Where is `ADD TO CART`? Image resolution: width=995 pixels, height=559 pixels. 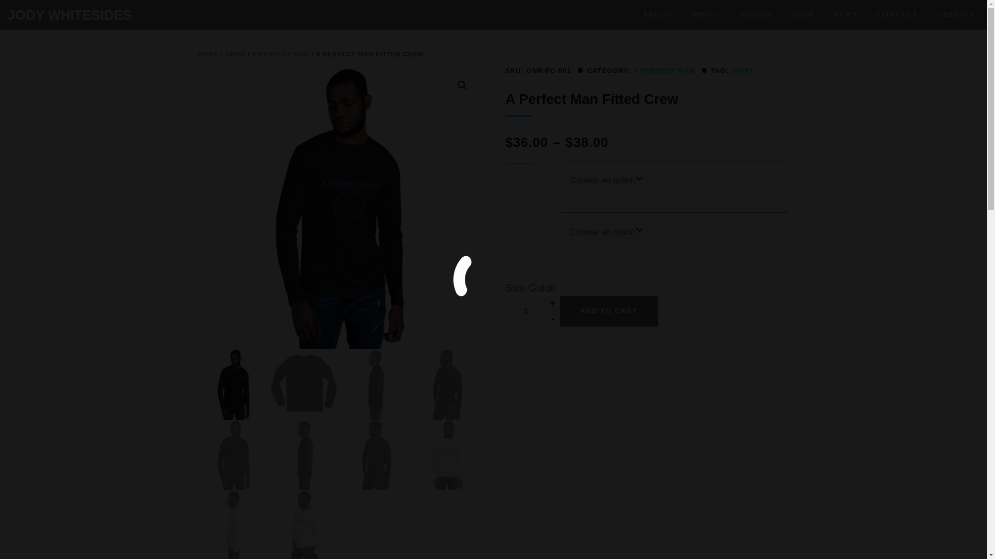
ADD TO CART is located at coordinates (608, 311).